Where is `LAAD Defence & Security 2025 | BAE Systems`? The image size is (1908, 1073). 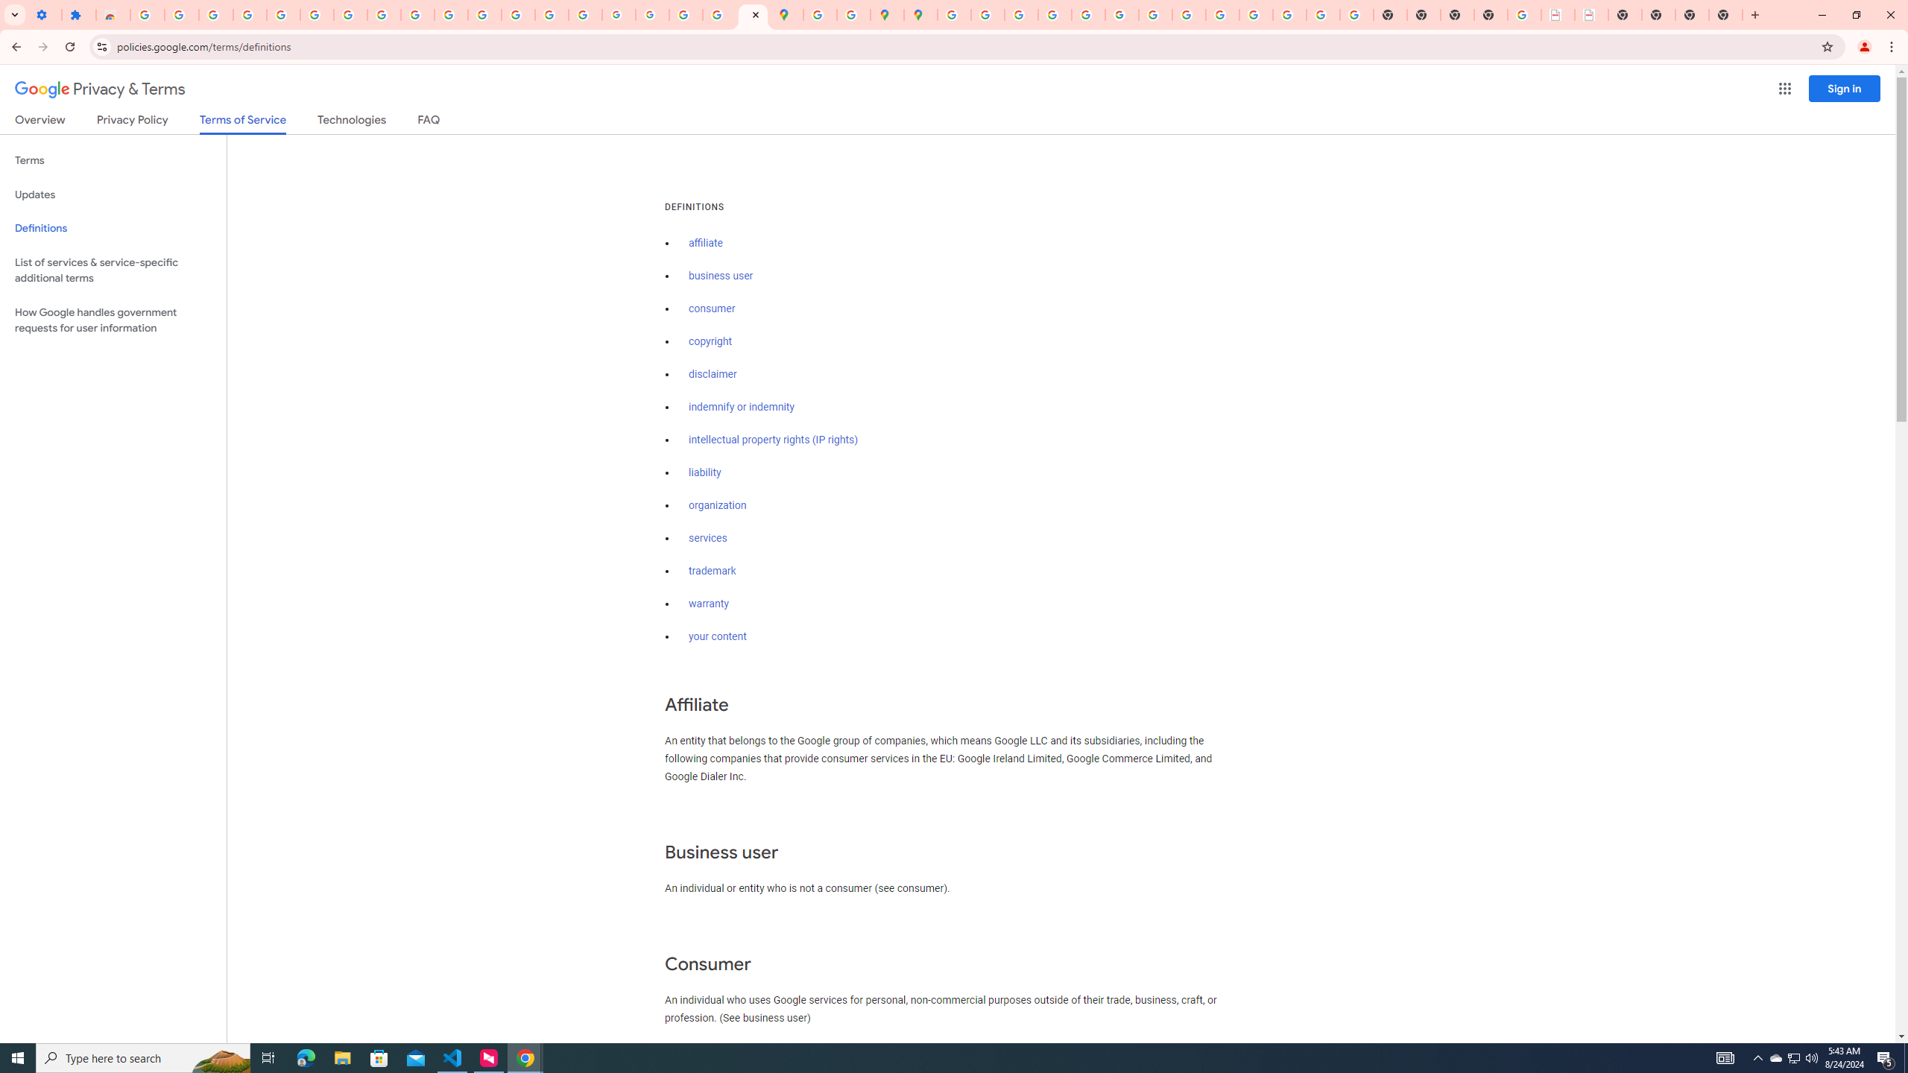 LAAD Defence & Security 2025 | BAE Systems is located at coordinates (1558, 15).